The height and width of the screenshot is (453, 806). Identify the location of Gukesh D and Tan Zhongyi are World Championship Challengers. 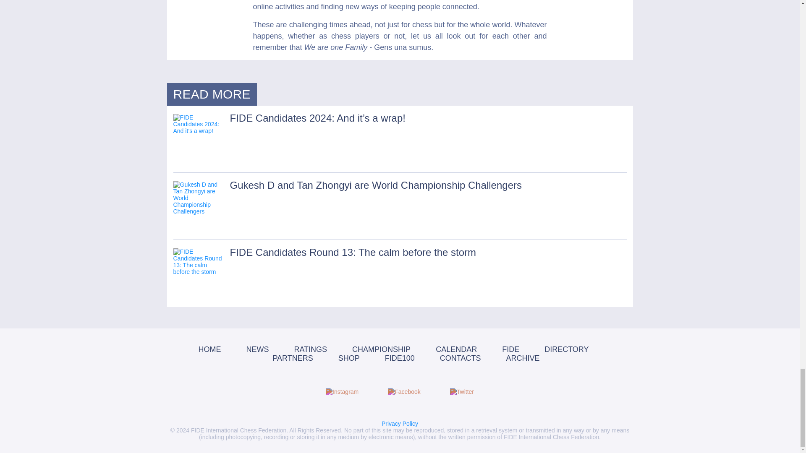
(198, 206).